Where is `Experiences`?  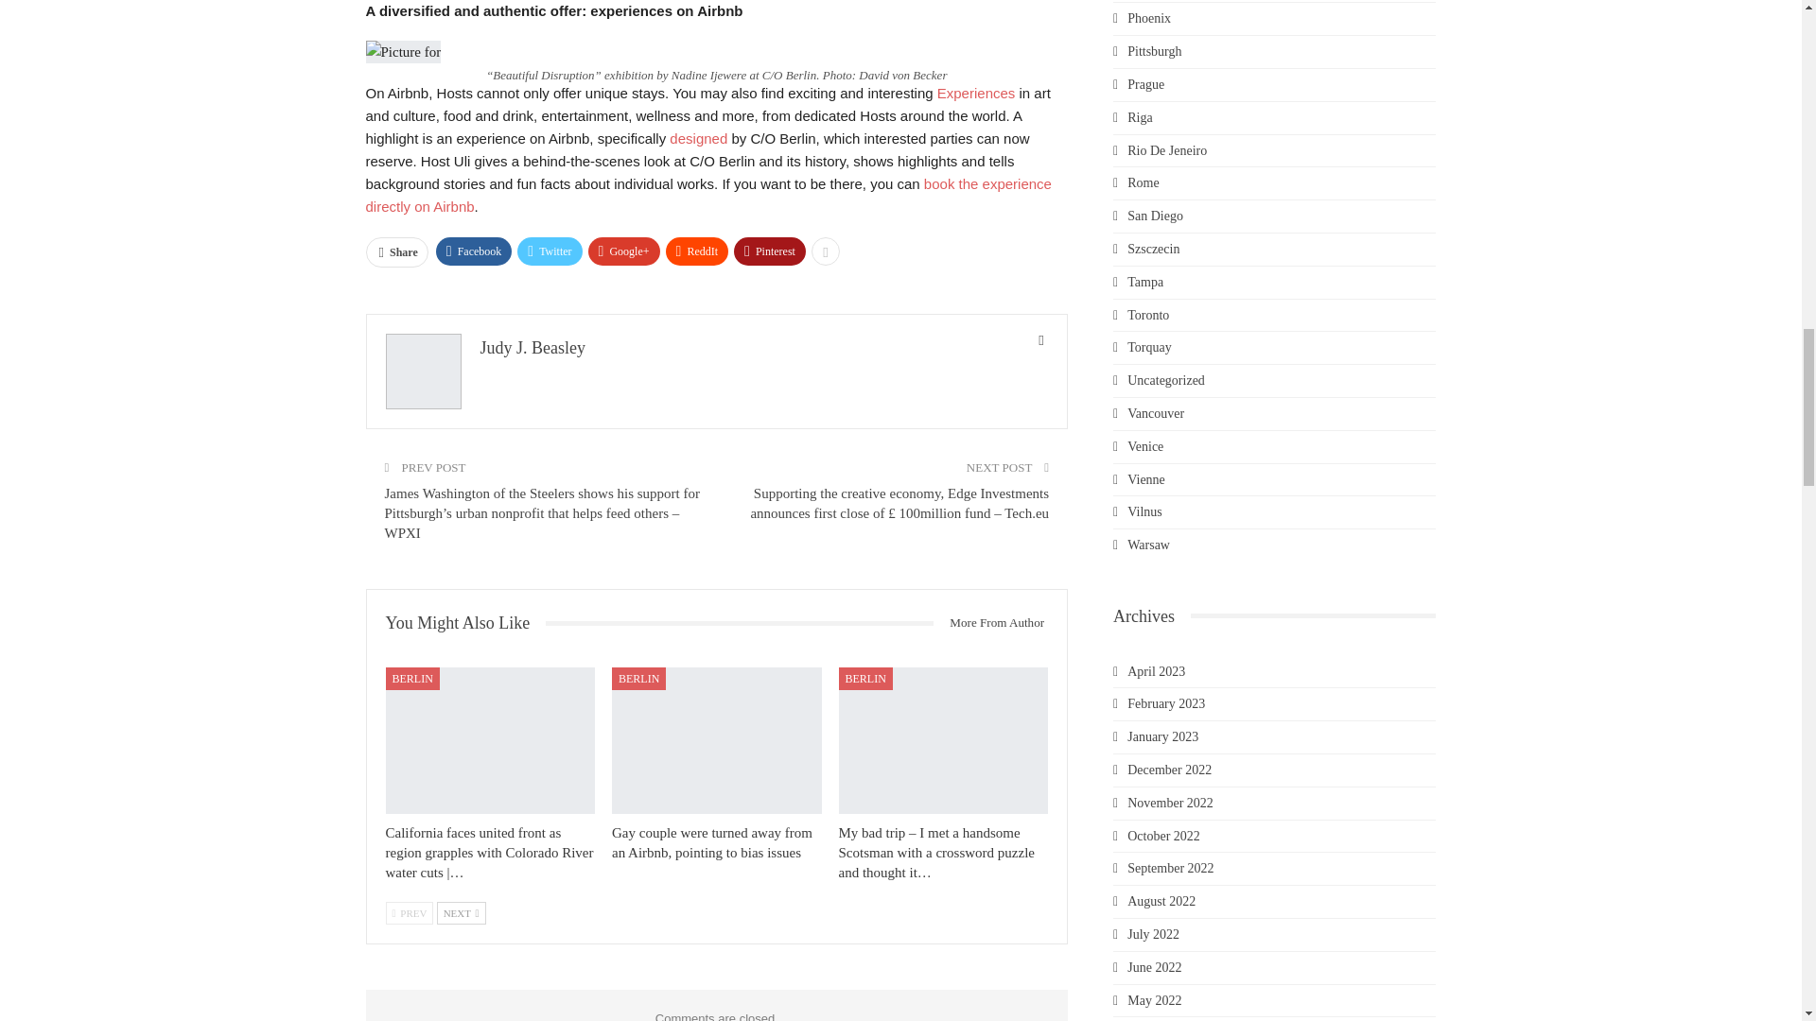
Experiences is located at coordinates (976, 93).